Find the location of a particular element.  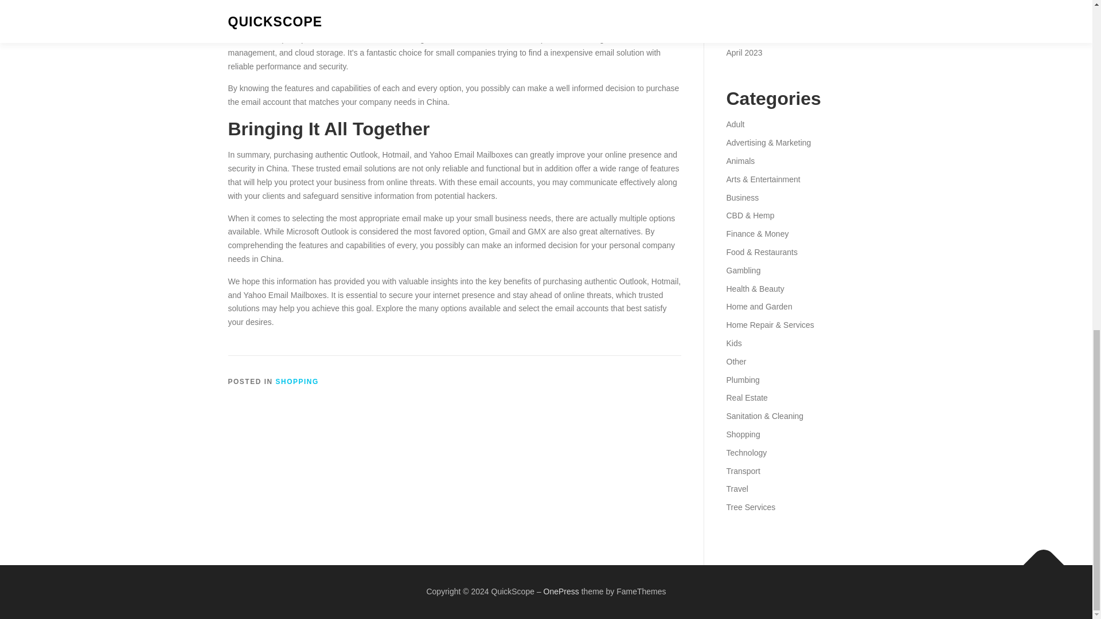

SHOPPING is located at coordinates (297, 381).